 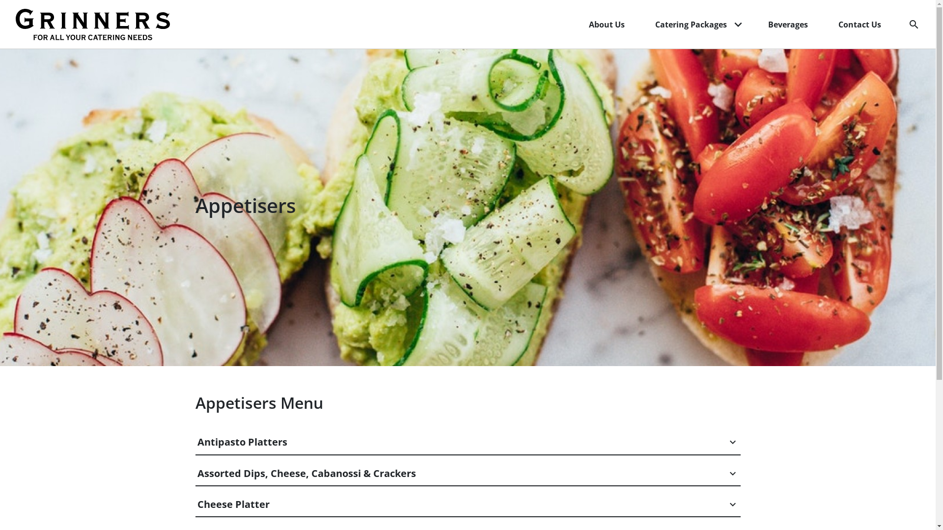 What do you see at coordinates (910, 25) in the screenshot?
I see `search` at bounding box center [910, 25].